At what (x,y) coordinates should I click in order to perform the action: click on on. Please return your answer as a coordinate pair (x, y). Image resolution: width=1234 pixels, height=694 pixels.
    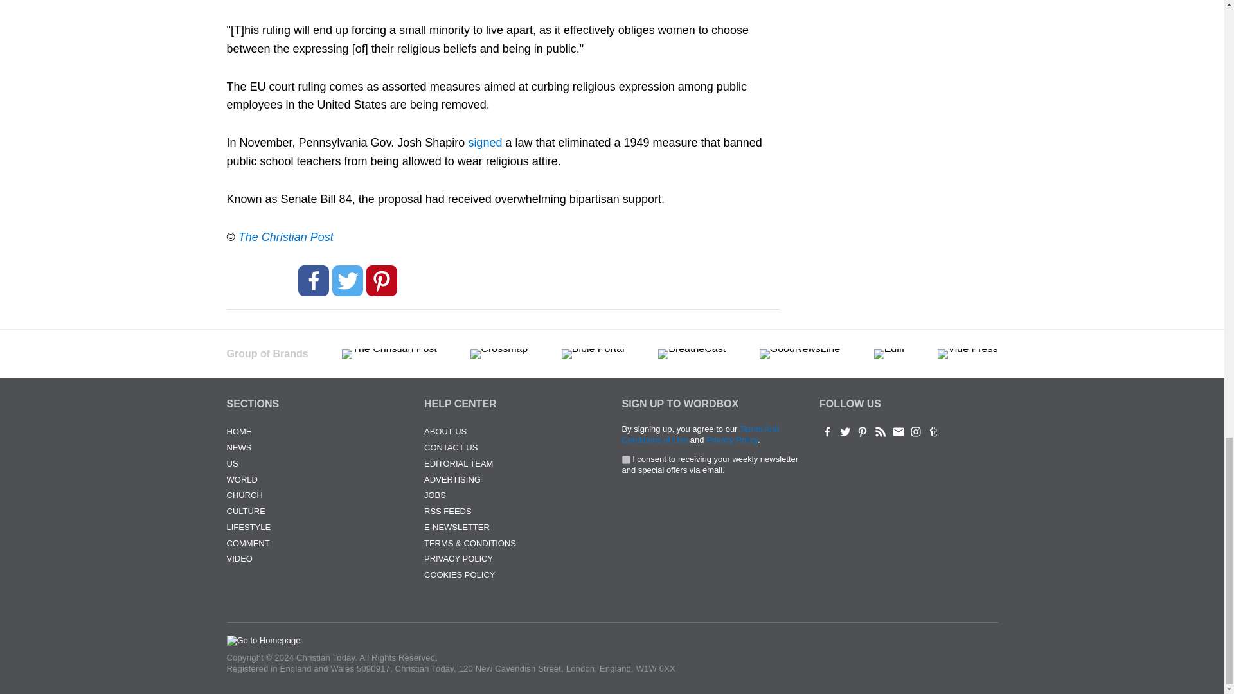
    Looking at the image, I should click on (626, 459).